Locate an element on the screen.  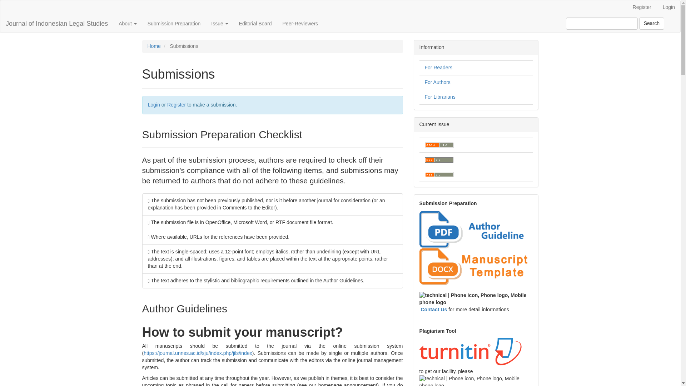
Editorial Board is located at coordinates (255, 24).